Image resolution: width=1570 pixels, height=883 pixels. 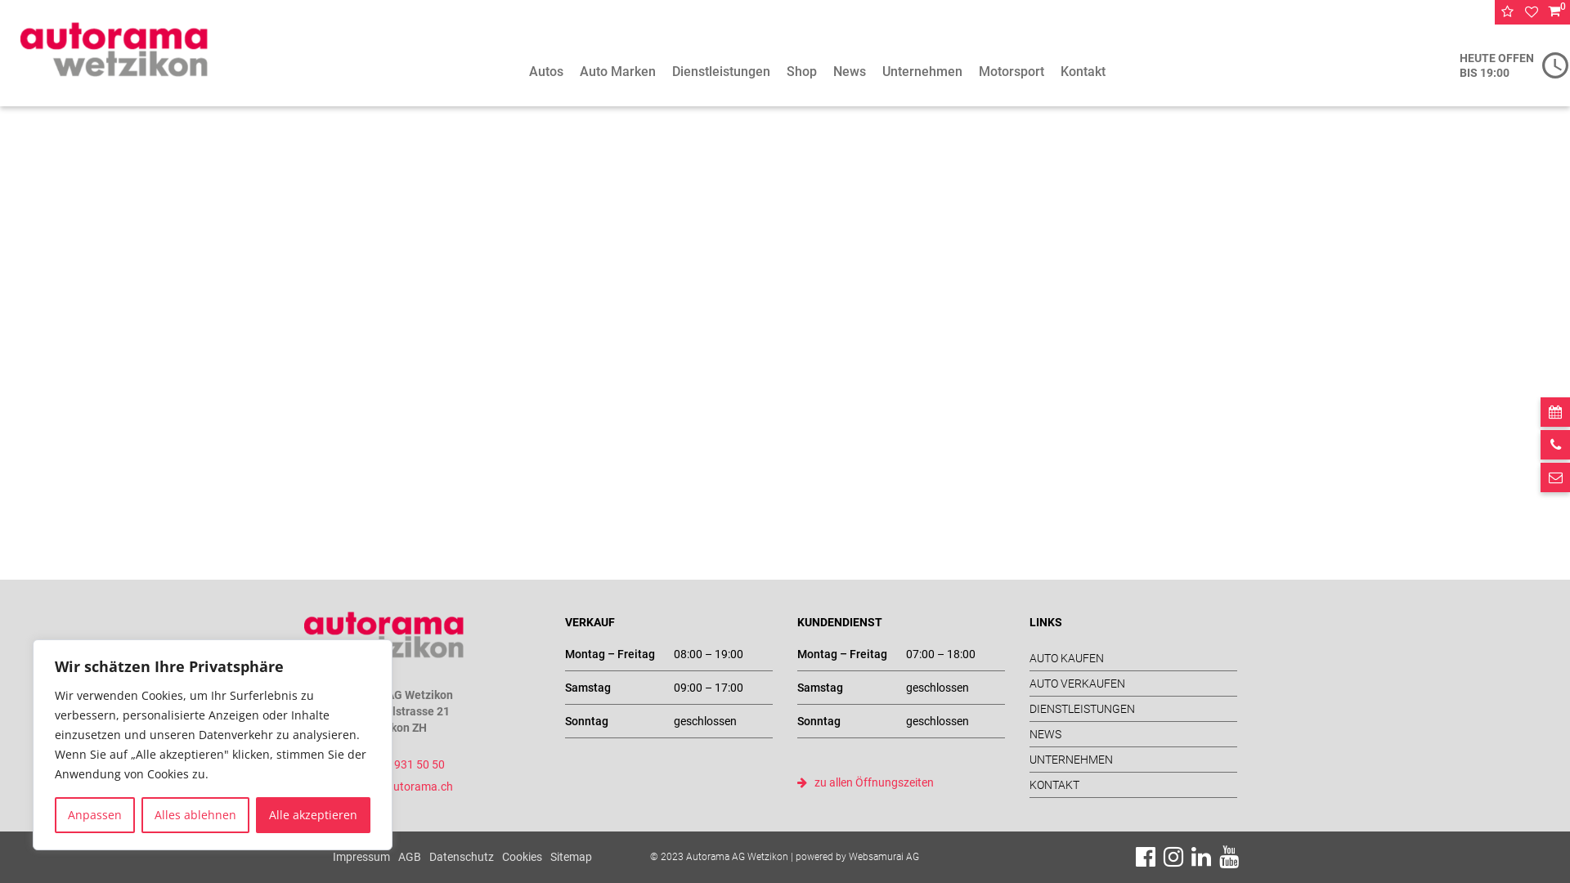 I want to click on favorite, so click(x=1507, y=12).